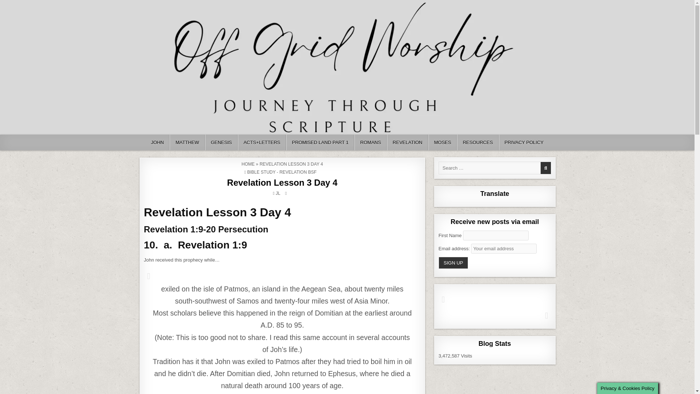 The image size is (700, 394). What do you see at coordinates (278, 193) in the screenshot?
I see `JL` at bounding box center [278, 193].